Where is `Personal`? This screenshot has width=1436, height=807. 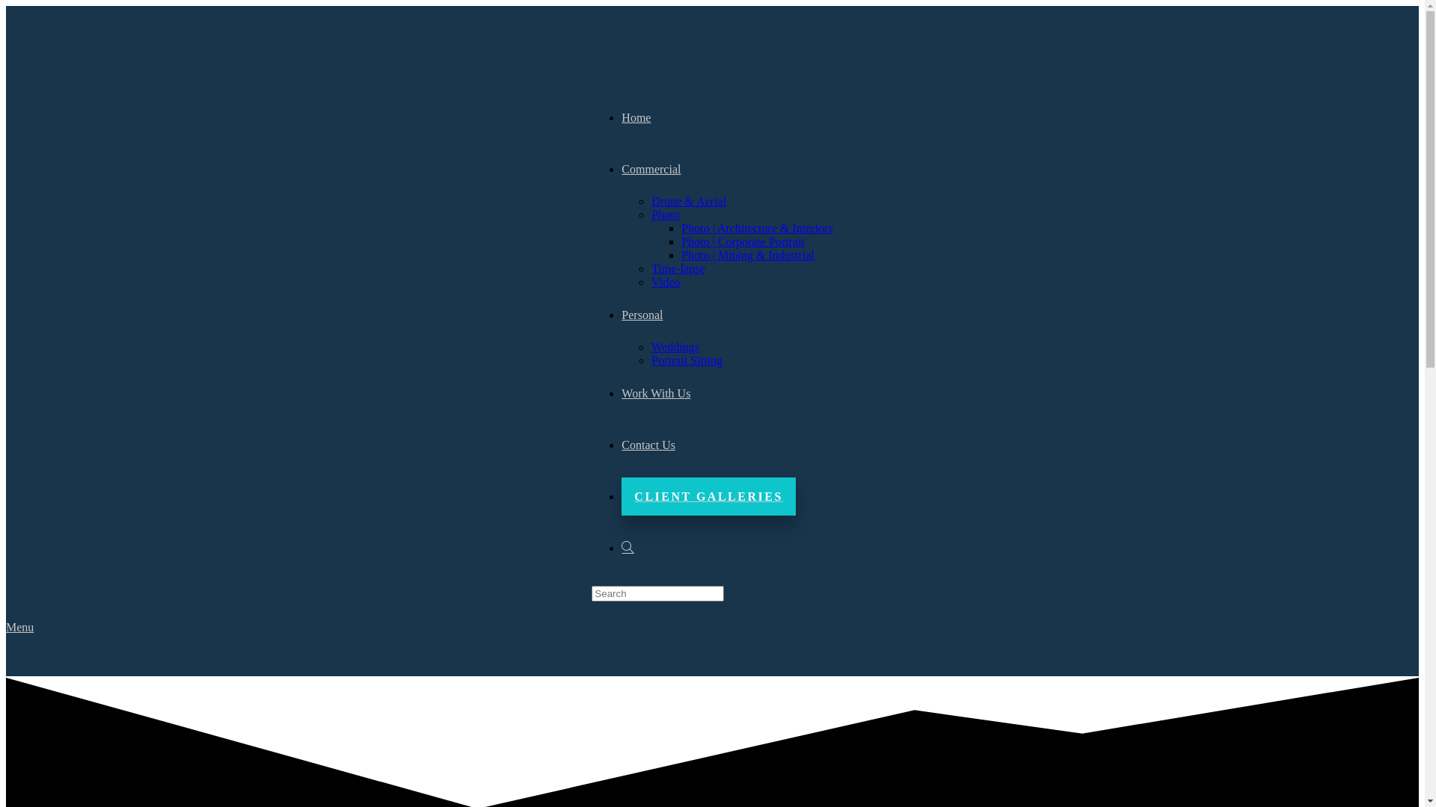
Personal is located at coordinates (642, 315).